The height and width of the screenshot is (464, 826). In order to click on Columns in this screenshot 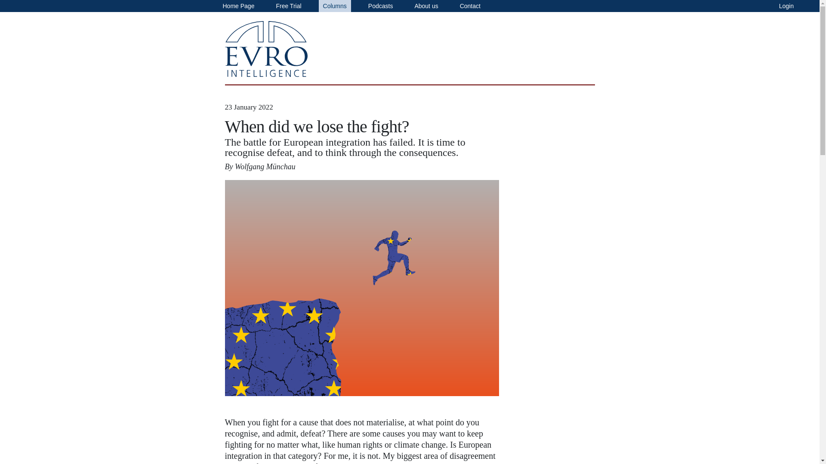, I will do `click(335, 6)`.